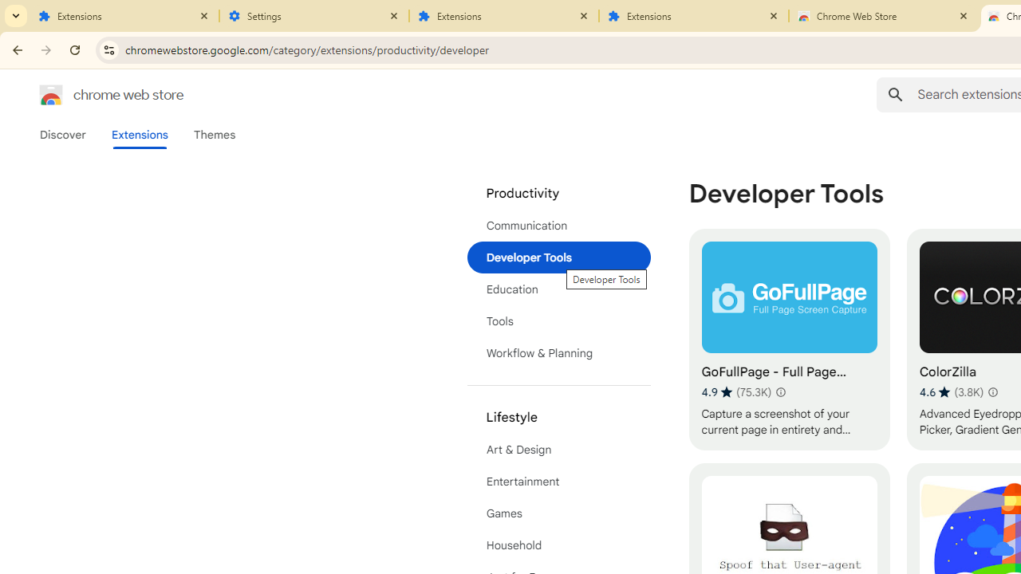  What do you see at coordinates (215, 135) in the screenshot?
I see `Themes` at bounding box center [215, 135].